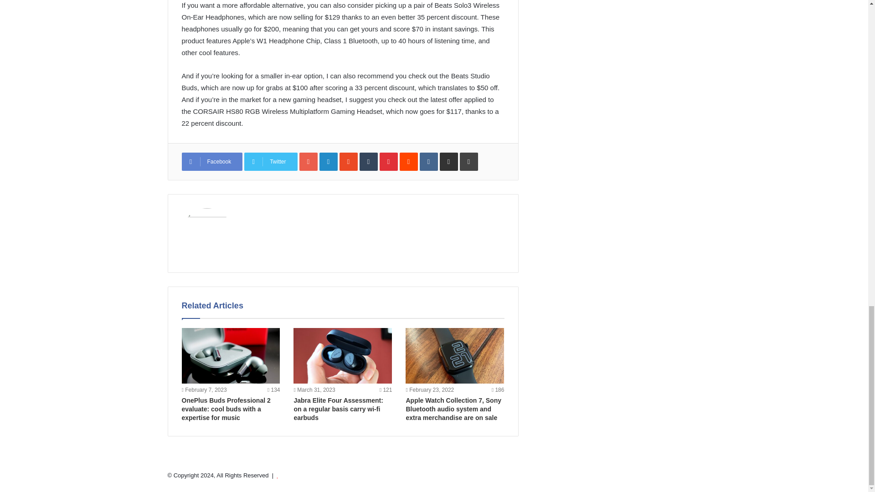 Image resolution: width=875 pixels, height=492 pixels. Describe the element at coordinates (328, 161) in the screenshot. I see `LinkedIn` at that location.